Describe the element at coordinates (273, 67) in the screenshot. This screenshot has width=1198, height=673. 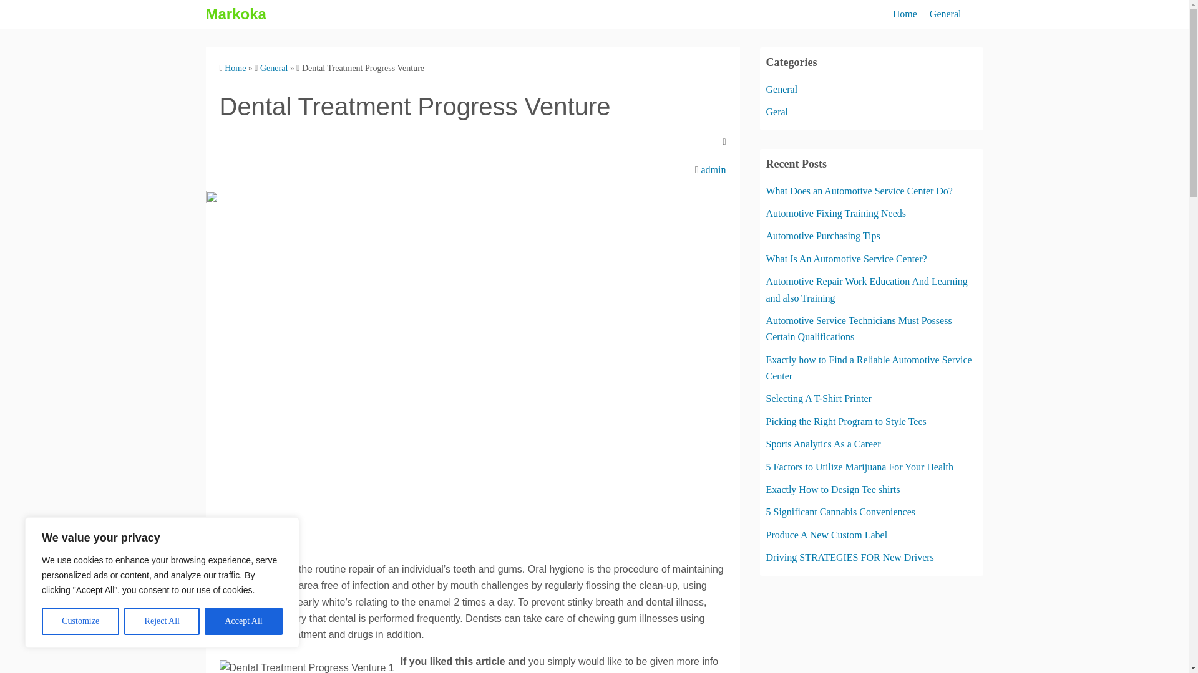
I see `General` at that location.